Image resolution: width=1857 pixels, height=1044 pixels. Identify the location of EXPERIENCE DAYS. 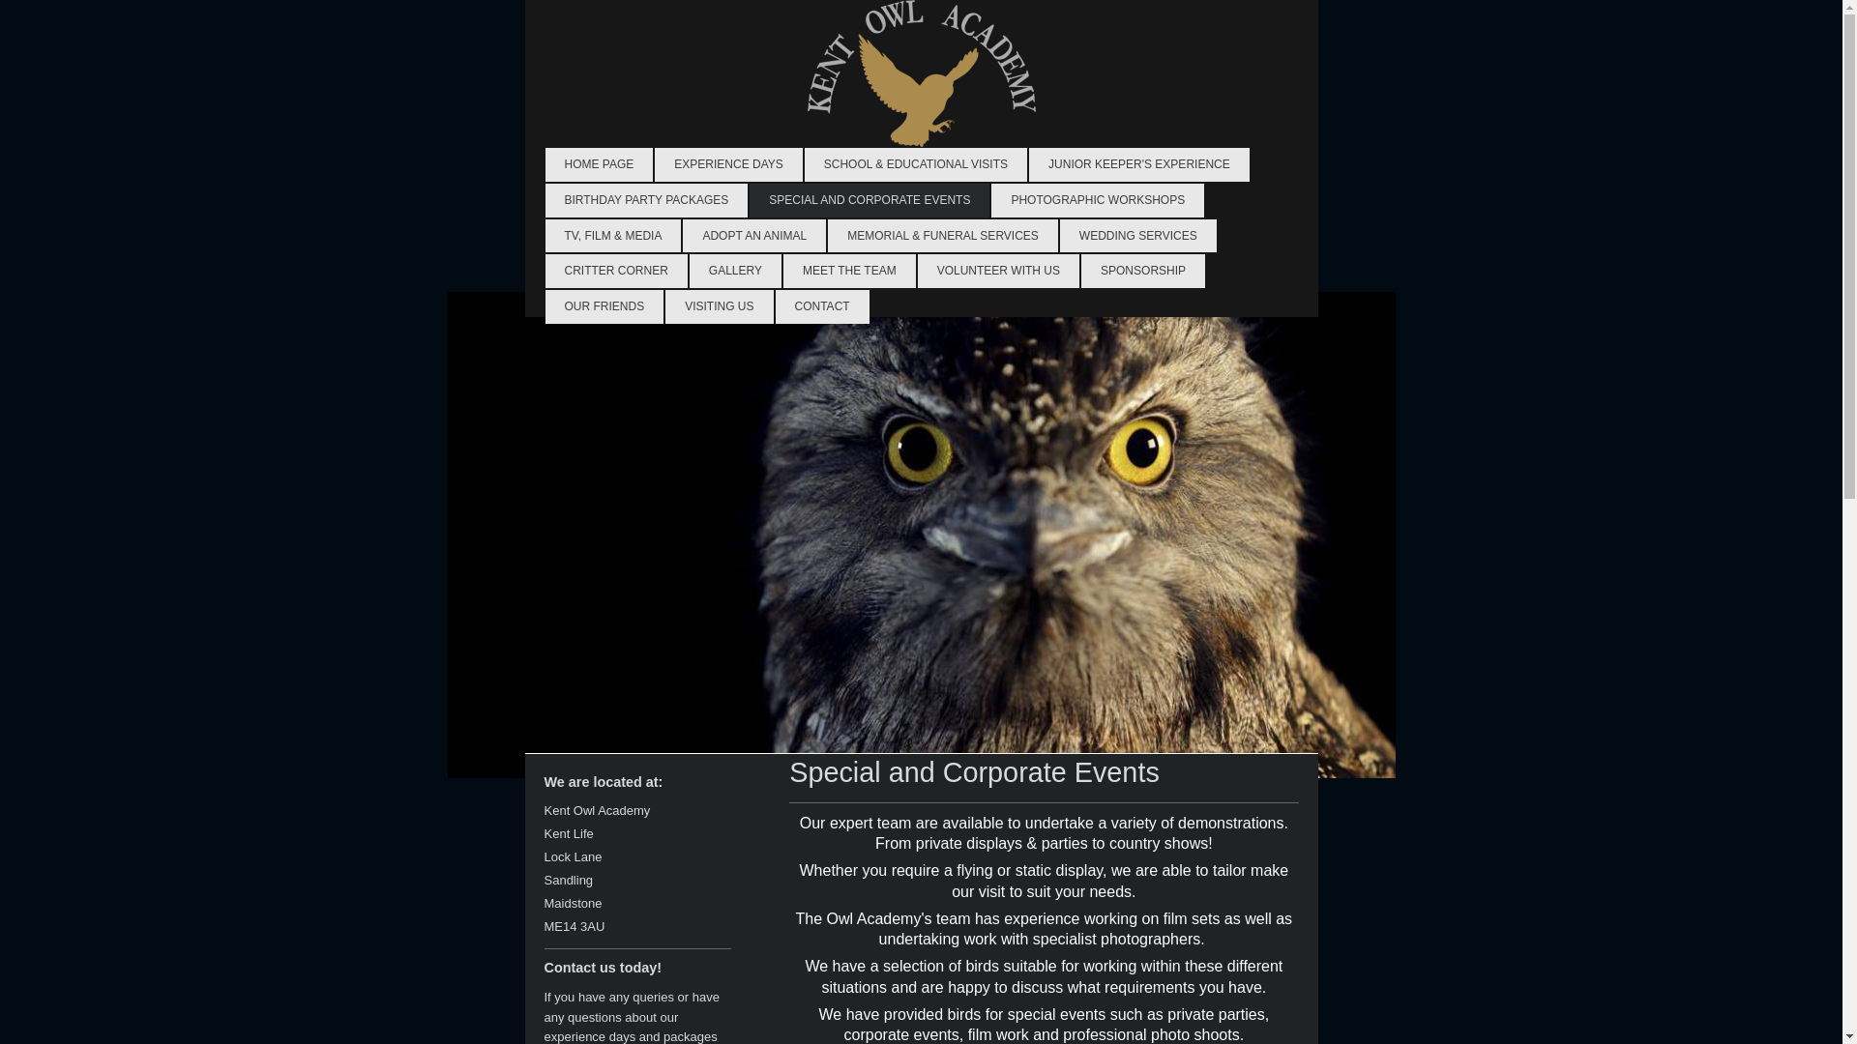
(728, 164).